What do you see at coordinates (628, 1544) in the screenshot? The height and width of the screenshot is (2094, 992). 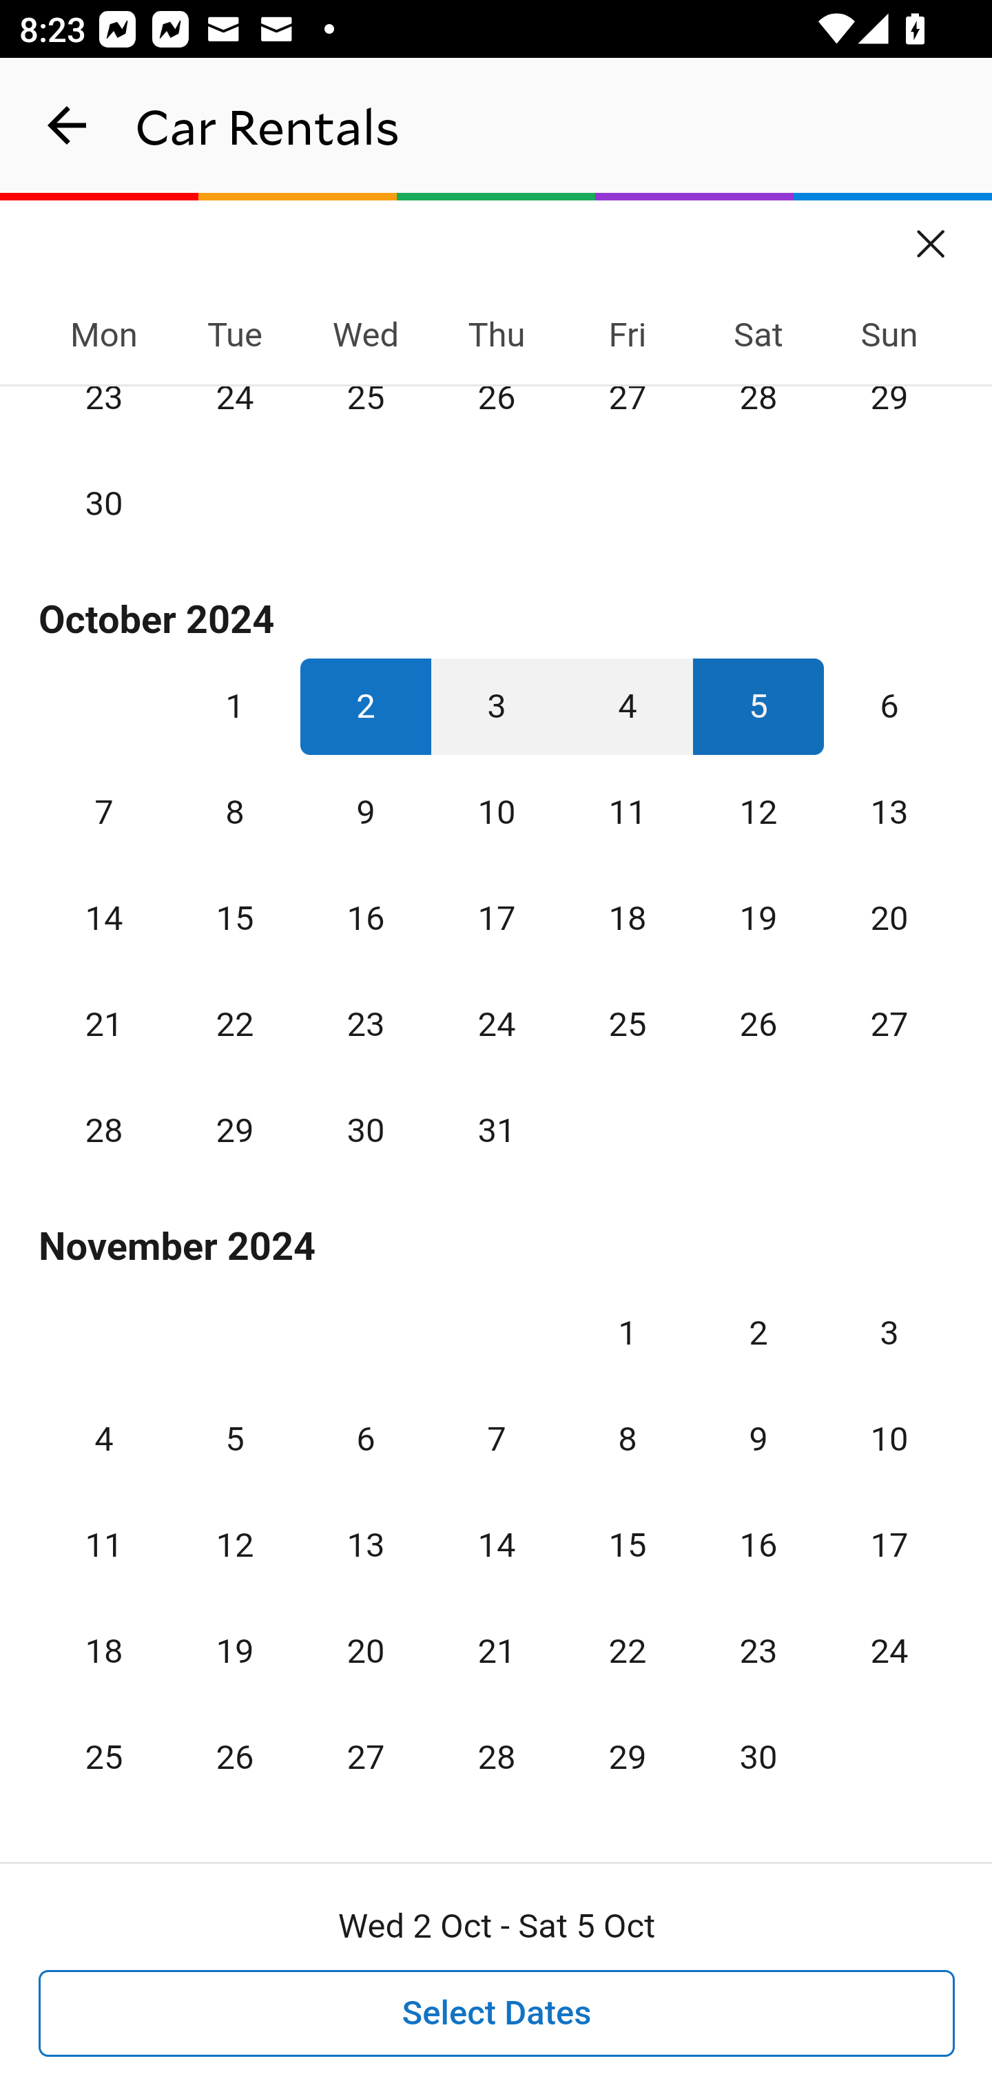 I see `15 November 2024` at bounding box center [628, 1544].